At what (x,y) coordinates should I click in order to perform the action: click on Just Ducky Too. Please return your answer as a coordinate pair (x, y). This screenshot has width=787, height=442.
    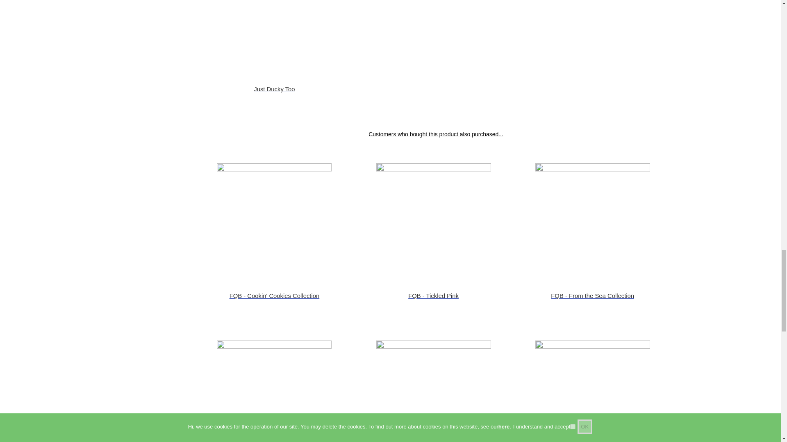
    Looking at the image, I should click on (274, 35).